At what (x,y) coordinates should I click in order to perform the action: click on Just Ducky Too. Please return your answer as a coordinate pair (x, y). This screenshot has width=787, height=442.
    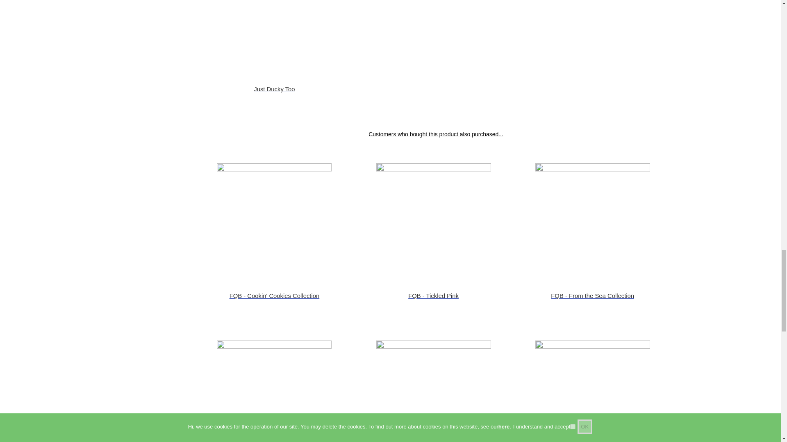
    Looking at the image, I should click on (274, 35).